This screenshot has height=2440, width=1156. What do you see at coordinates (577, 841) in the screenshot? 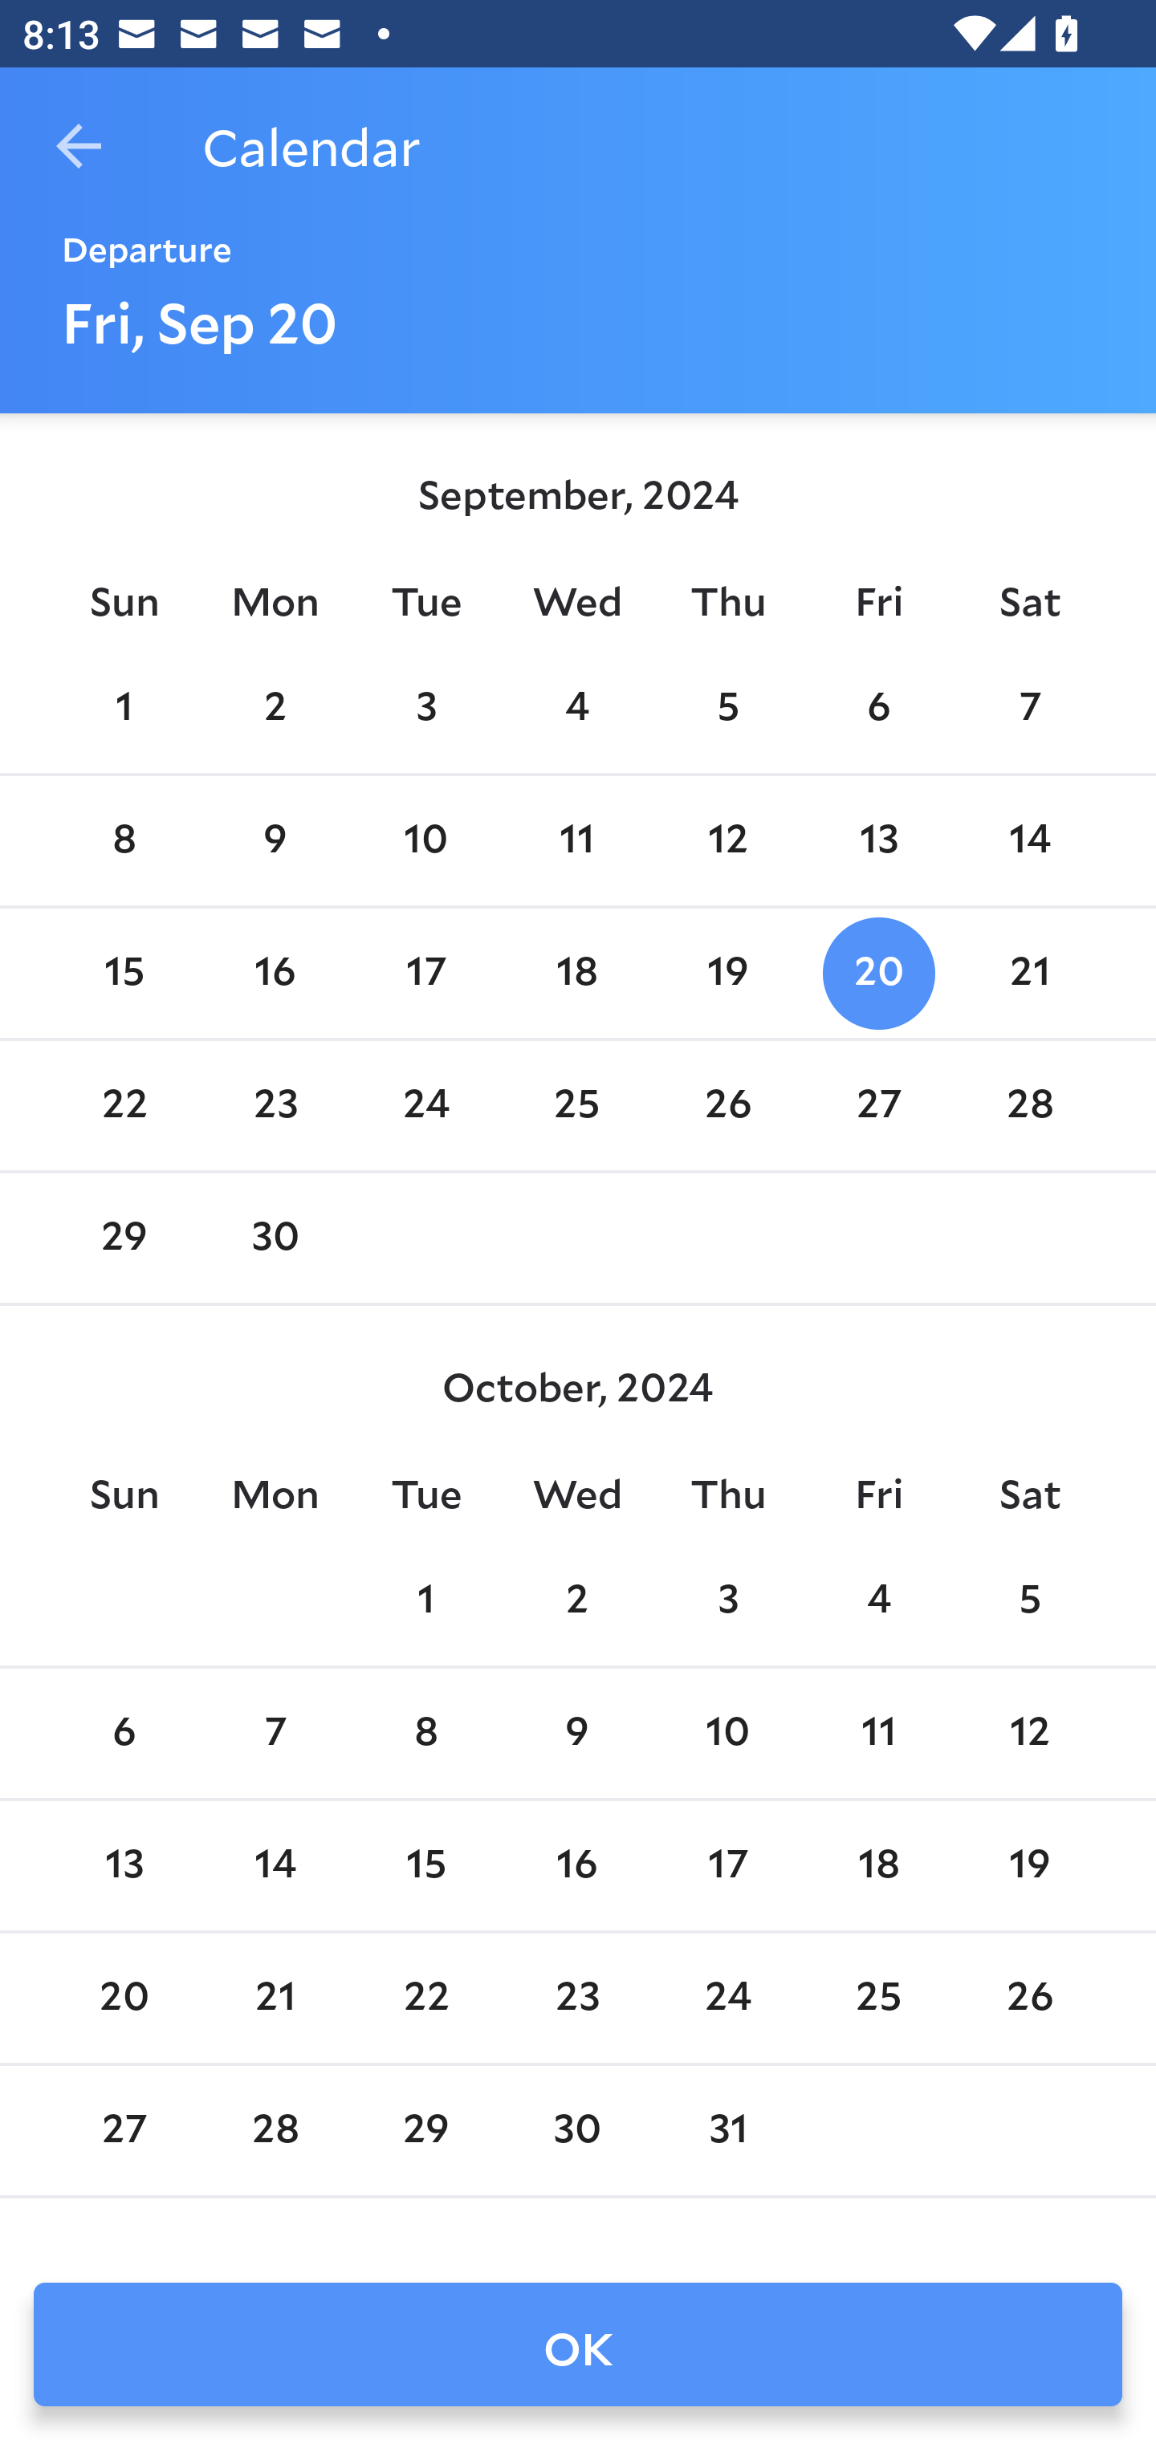
I see `11` at bounding box center [577, 841].